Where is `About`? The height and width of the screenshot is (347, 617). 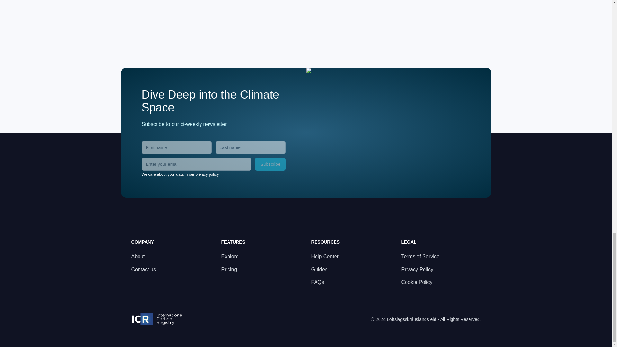 About is located at coordinates (138, 256).